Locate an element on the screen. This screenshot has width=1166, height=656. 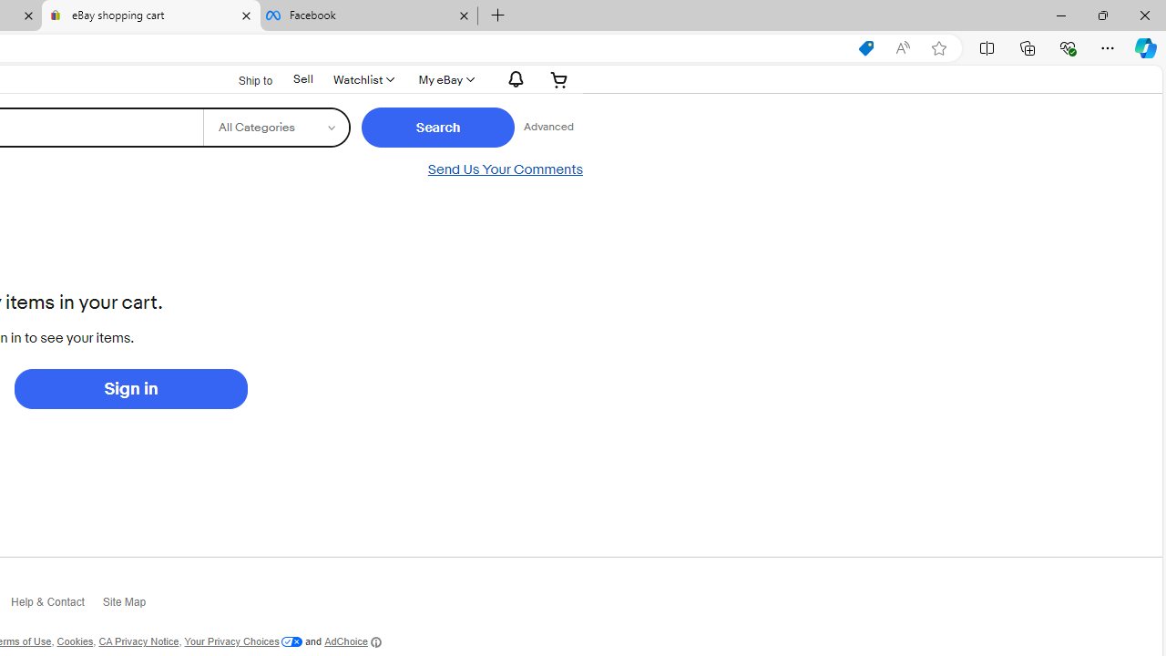
Ship to is located at coordinates (243, 80).